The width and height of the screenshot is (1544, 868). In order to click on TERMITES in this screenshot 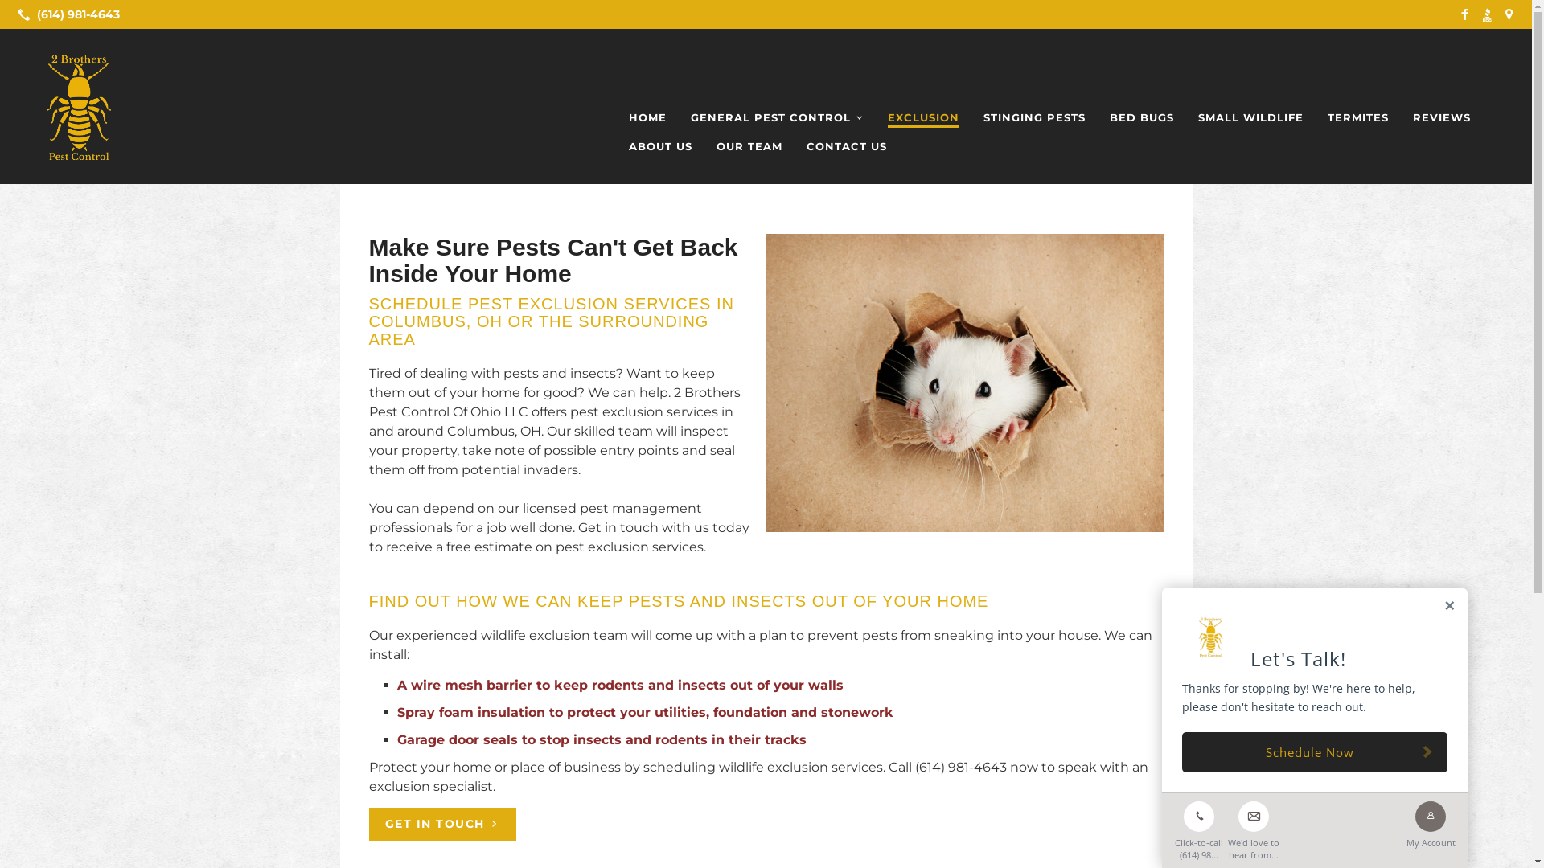, I will do `click(1358, 117)`.